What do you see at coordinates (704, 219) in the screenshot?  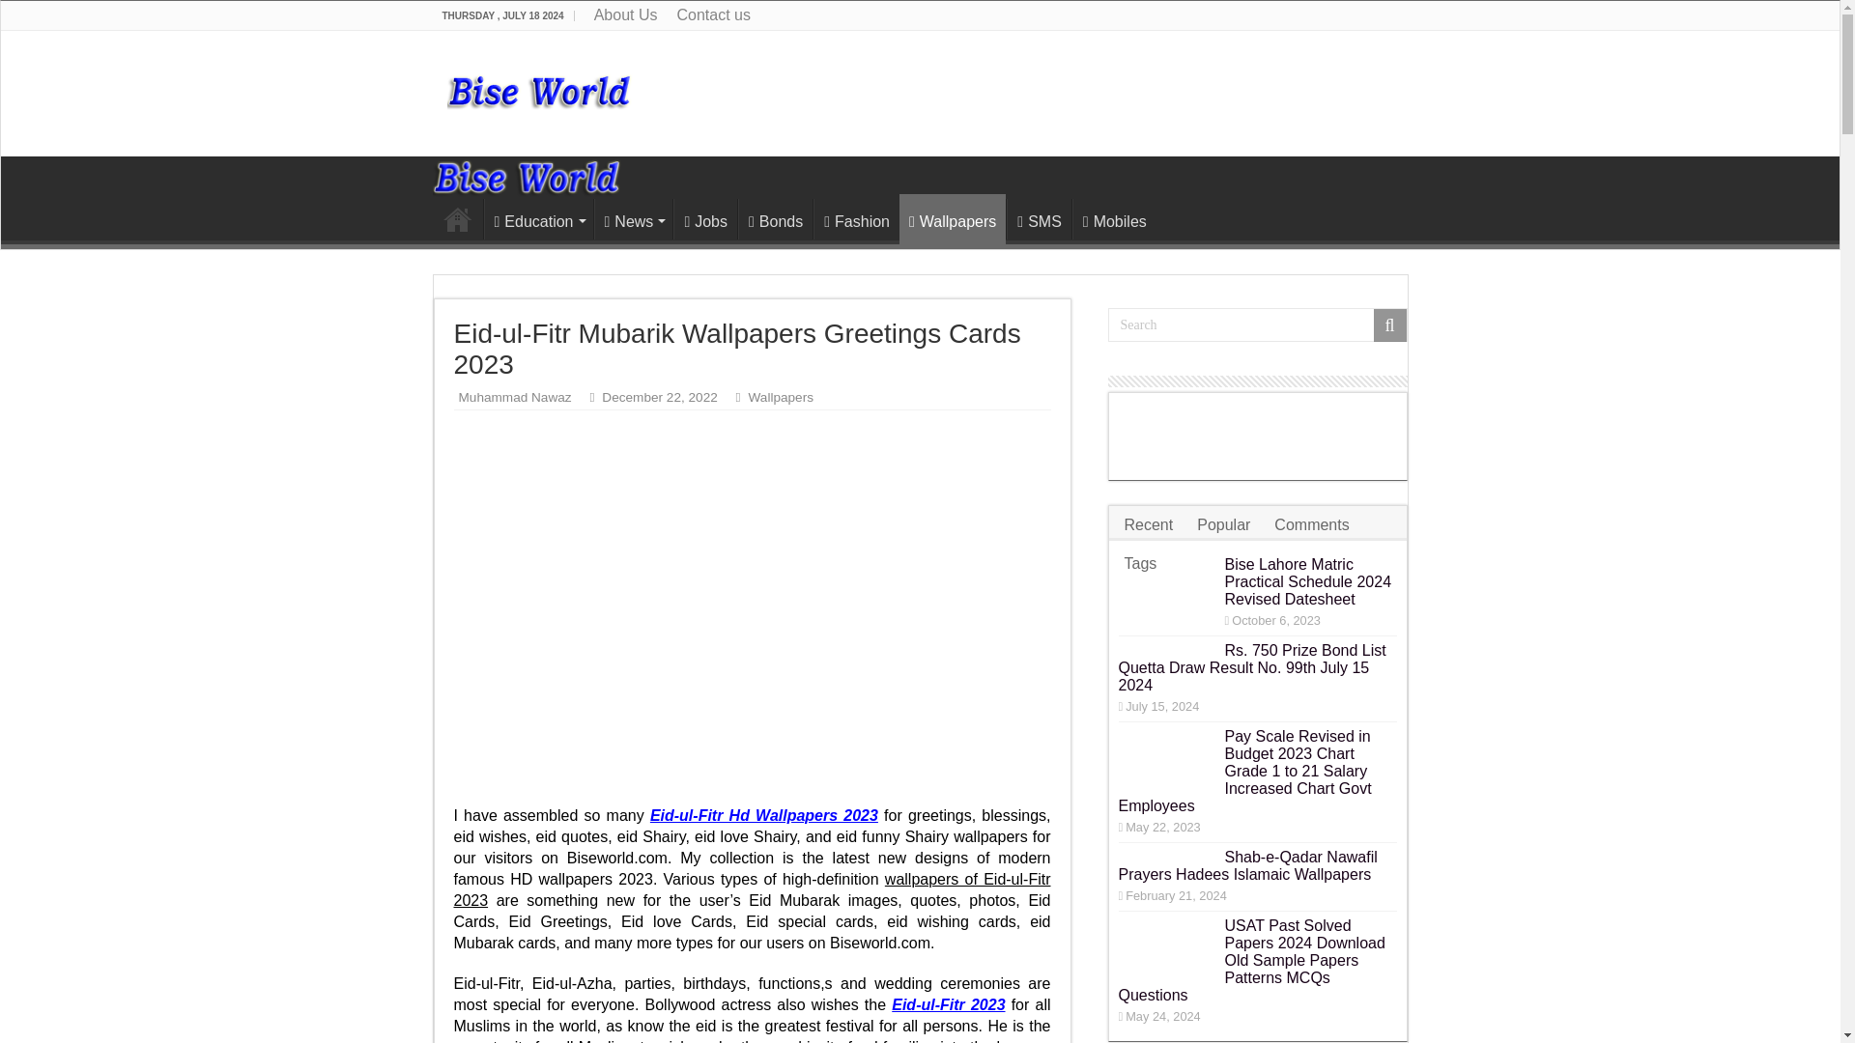 I see `Jobs` at bounding box center [704, 219].